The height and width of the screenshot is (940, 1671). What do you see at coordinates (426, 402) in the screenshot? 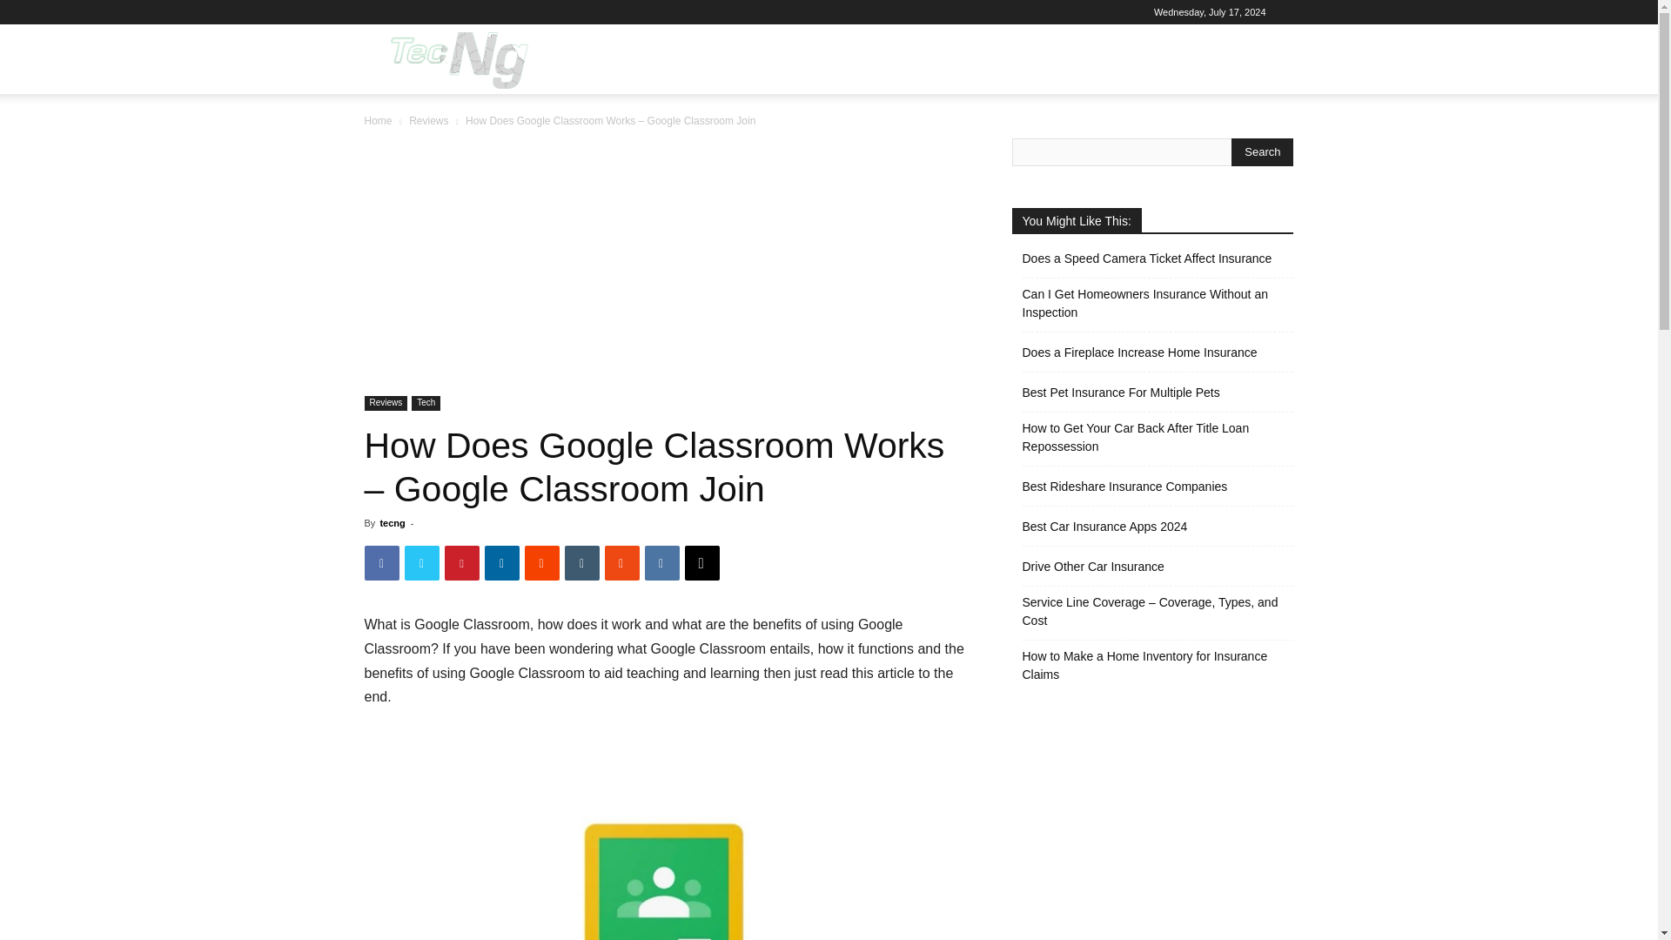
I see `Tech` at bounding box center [426, 402].